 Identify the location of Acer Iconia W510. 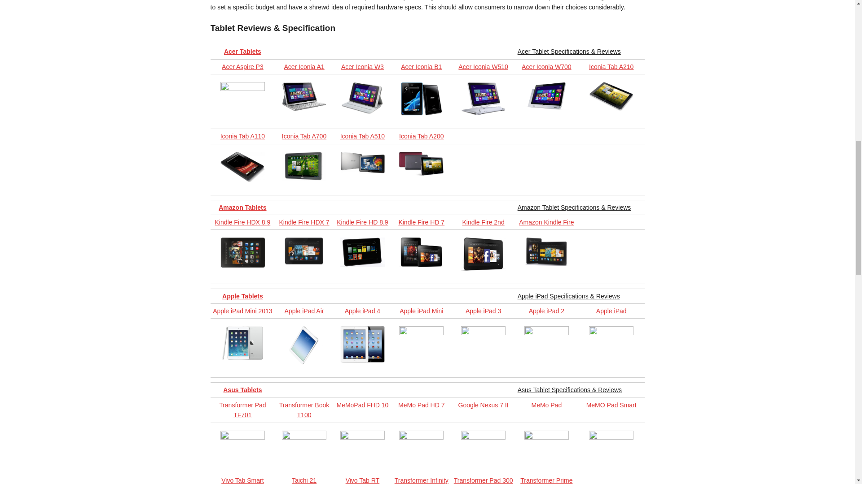
(483, 66).